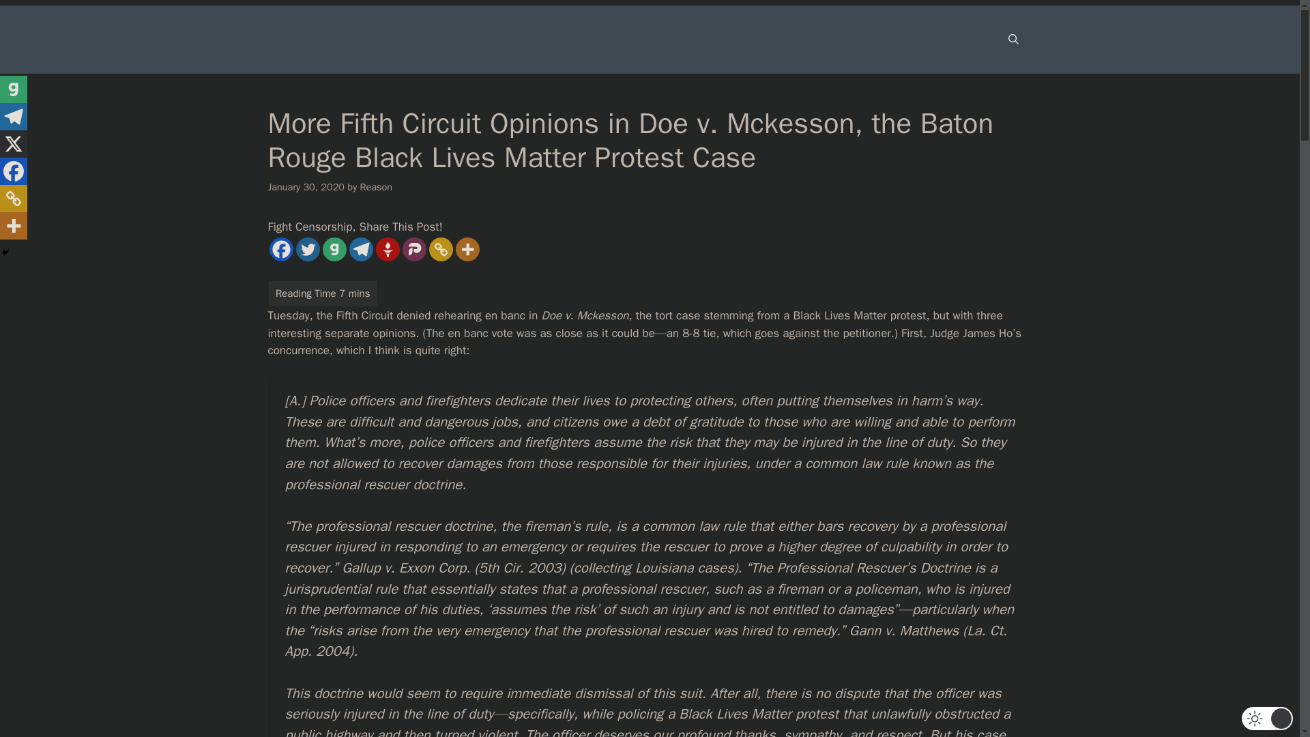 The image size is (1310, 737). Describe the element at coordinates (334, 249) in the screenshot. I see `Gab` at that location.